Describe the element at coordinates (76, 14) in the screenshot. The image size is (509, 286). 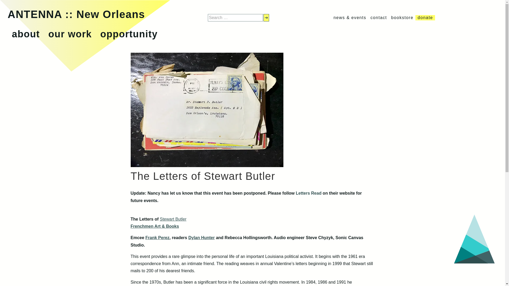
I see `Antenna` at that location.